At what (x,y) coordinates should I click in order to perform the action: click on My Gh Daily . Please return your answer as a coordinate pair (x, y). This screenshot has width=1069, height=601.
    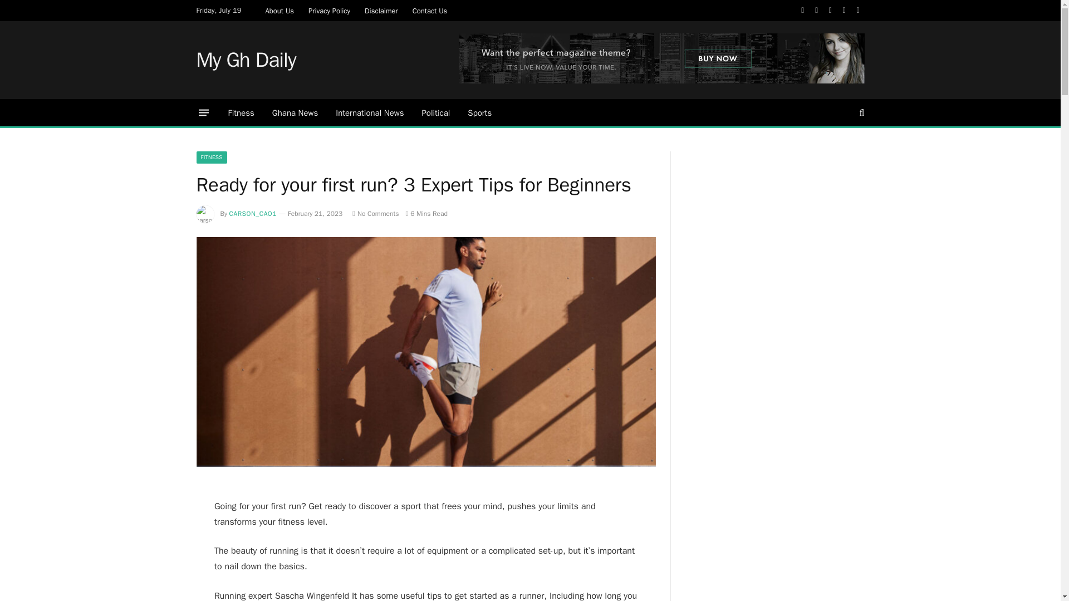
    Looking at the image, I should click on (246, 60).